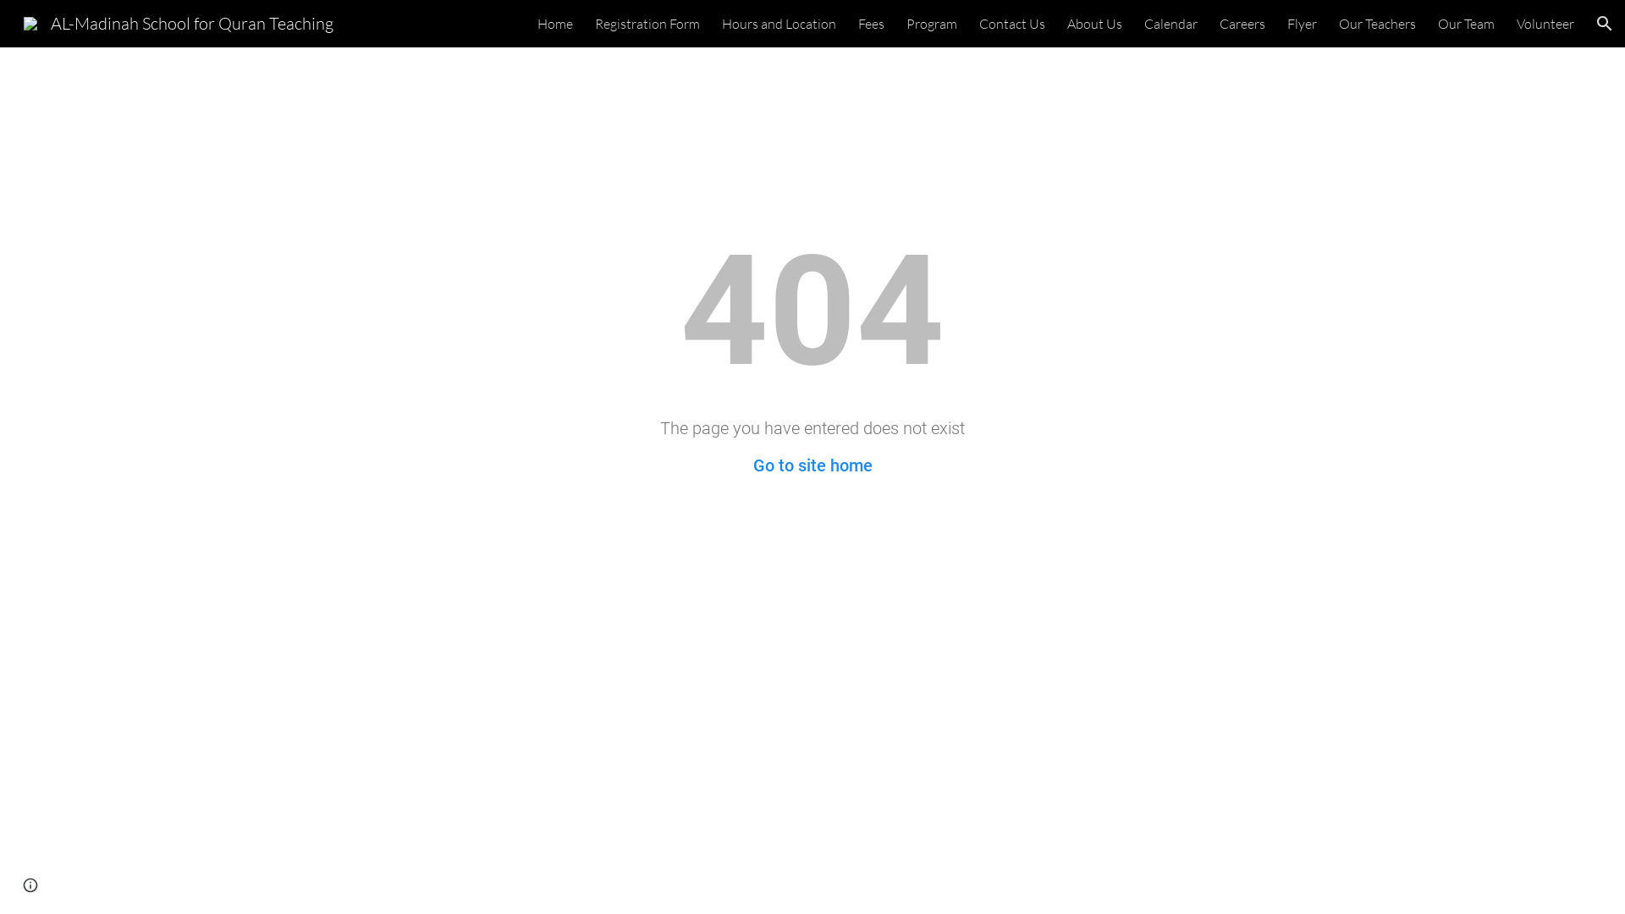  Describe the element at coordinates (1095, 24) in the screenshot. I see `About Us` at that location.